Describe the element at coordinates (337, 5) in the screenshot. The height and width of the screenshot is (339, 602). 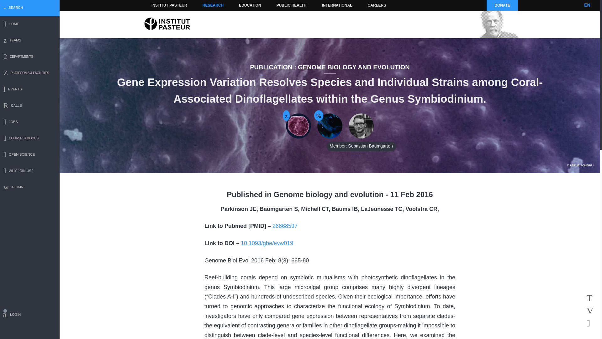
I see `INTERNATIONAL` at that location.